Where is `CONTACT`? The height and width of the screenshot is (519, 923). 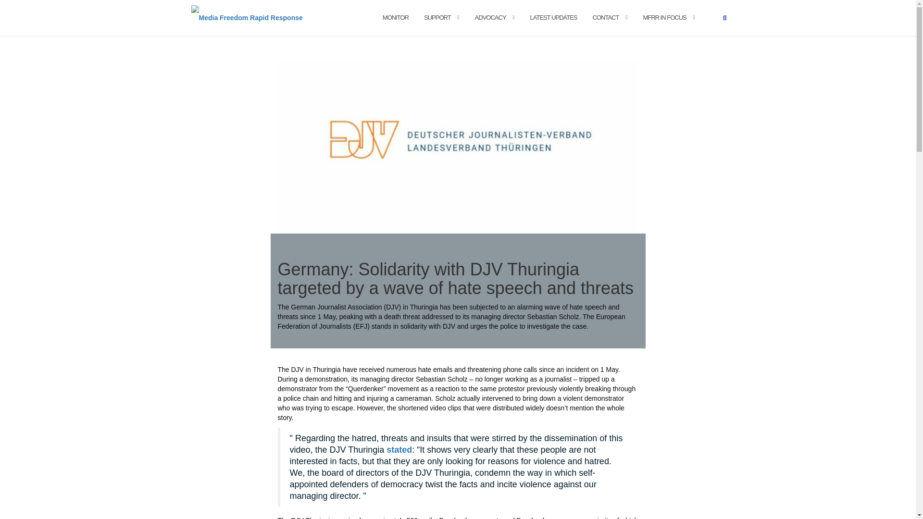 CONTACT is located at coordinates (606, 17).